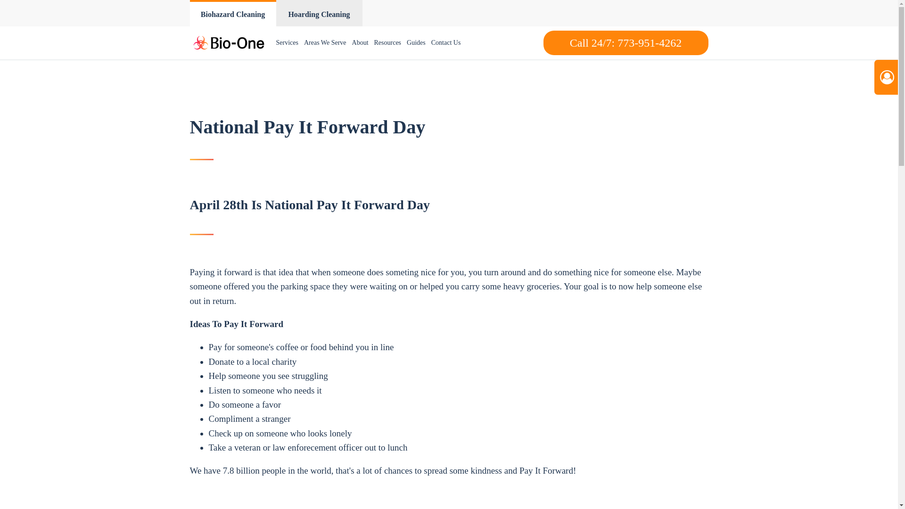 The image size is (905, 509). I want to click on Hoarding Cleaning, so click(319, 13).